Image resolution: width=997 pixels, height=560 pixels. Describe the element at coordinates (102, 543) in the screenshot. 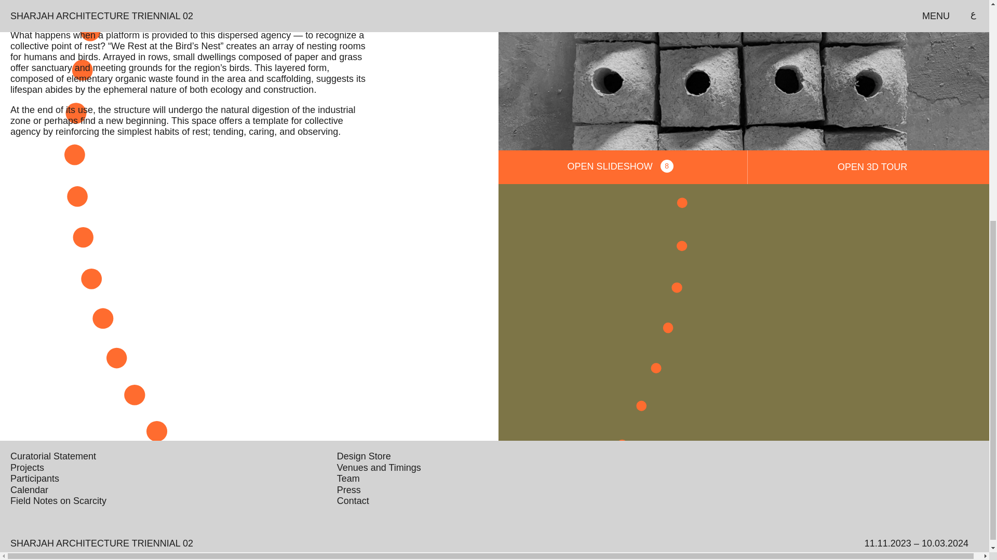

I see `Design Store` at that location.